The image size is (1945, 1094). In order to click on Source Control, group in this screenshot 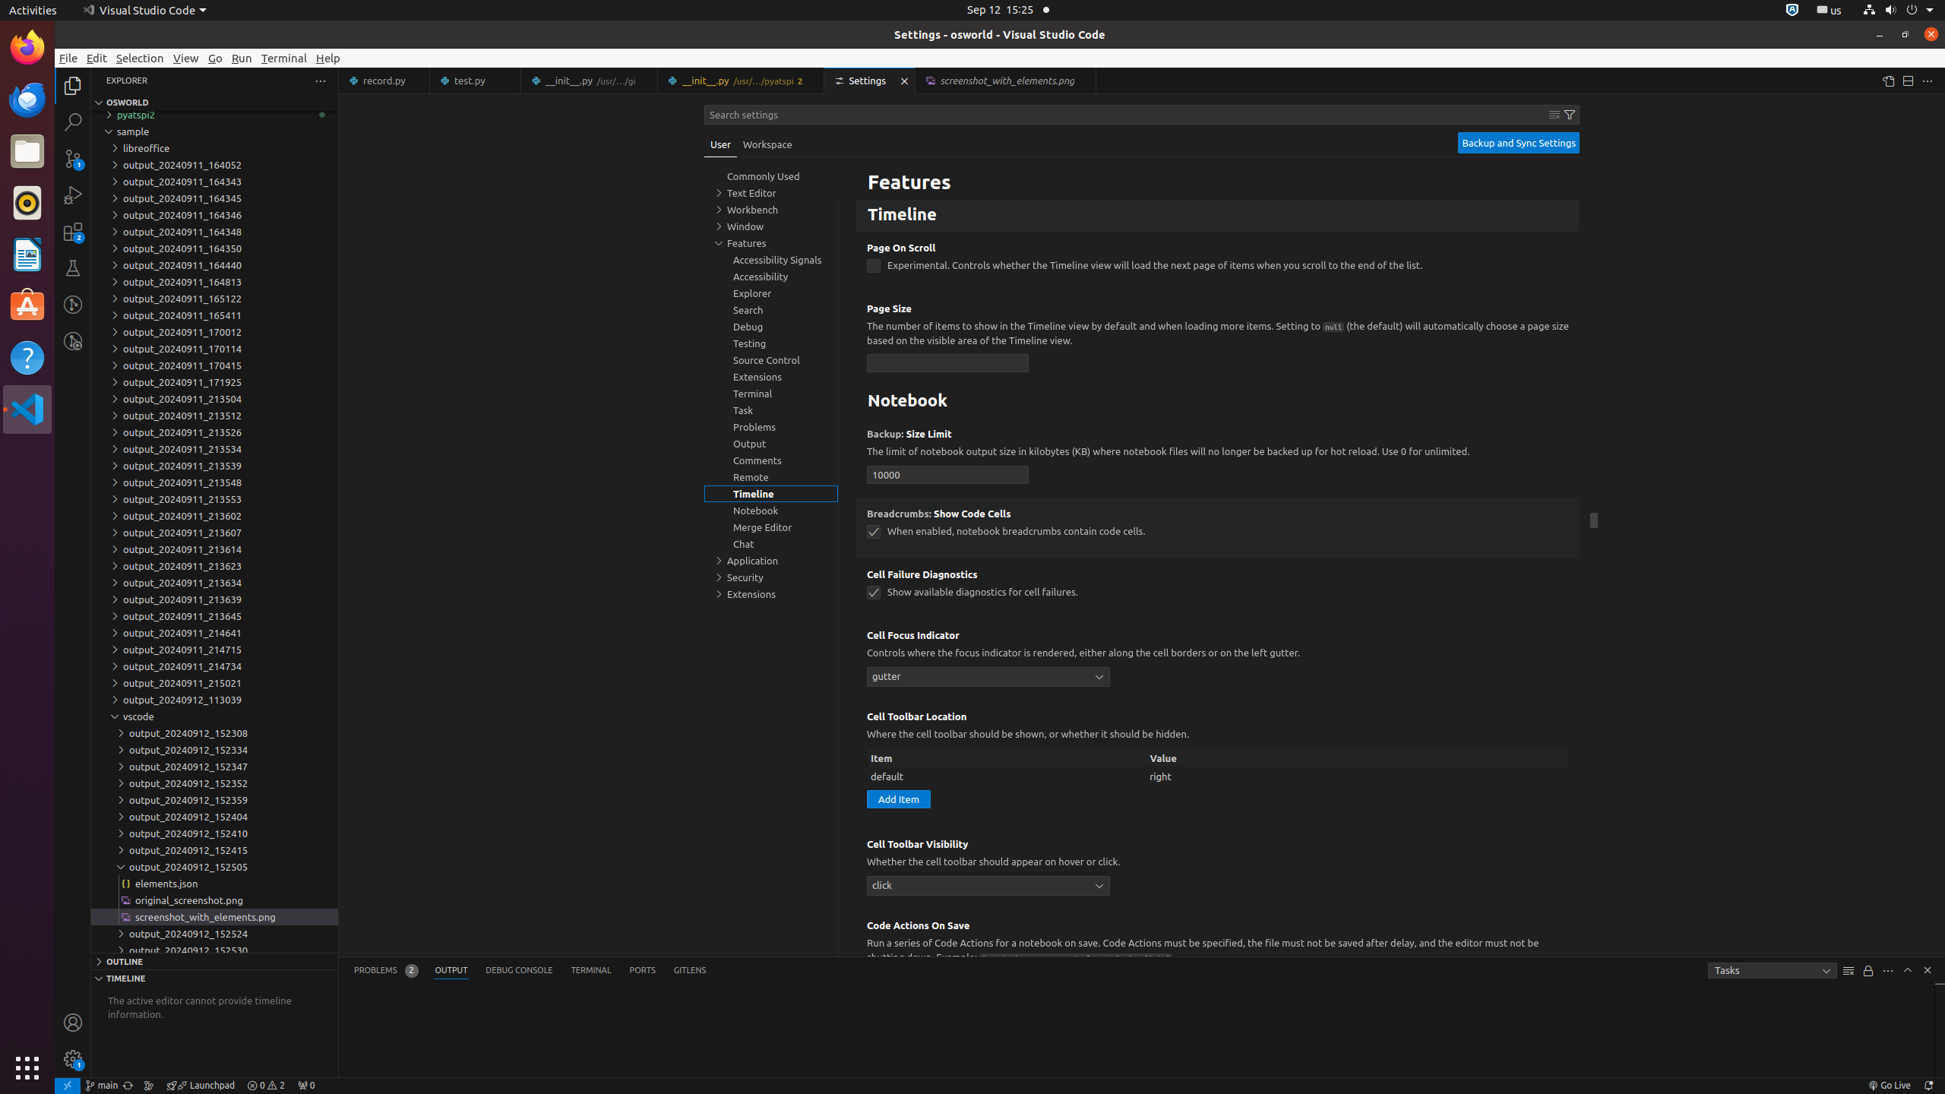, I will do `click(771, 360)`.